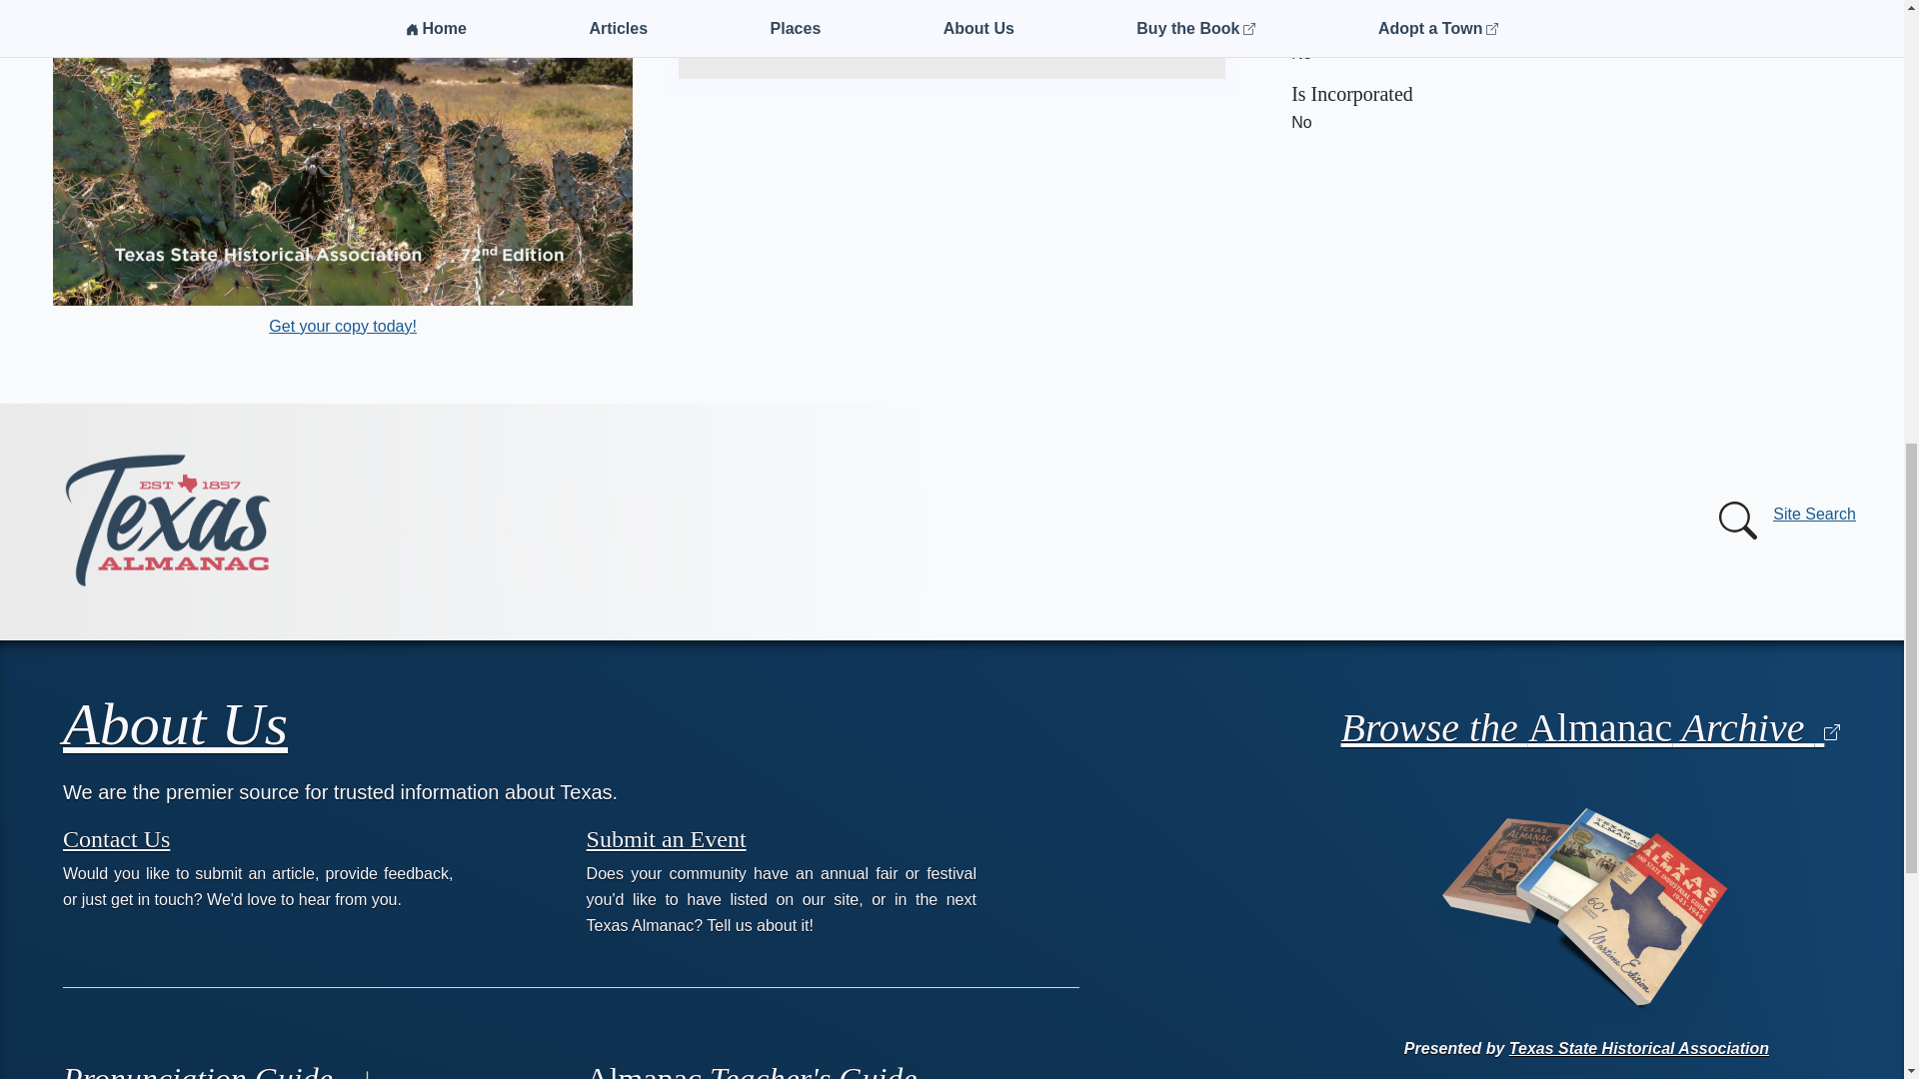 The image size is (1919, 1079). Describe the element at coordinates (176, 724) in the screenshot. I see `About Us` at that location.